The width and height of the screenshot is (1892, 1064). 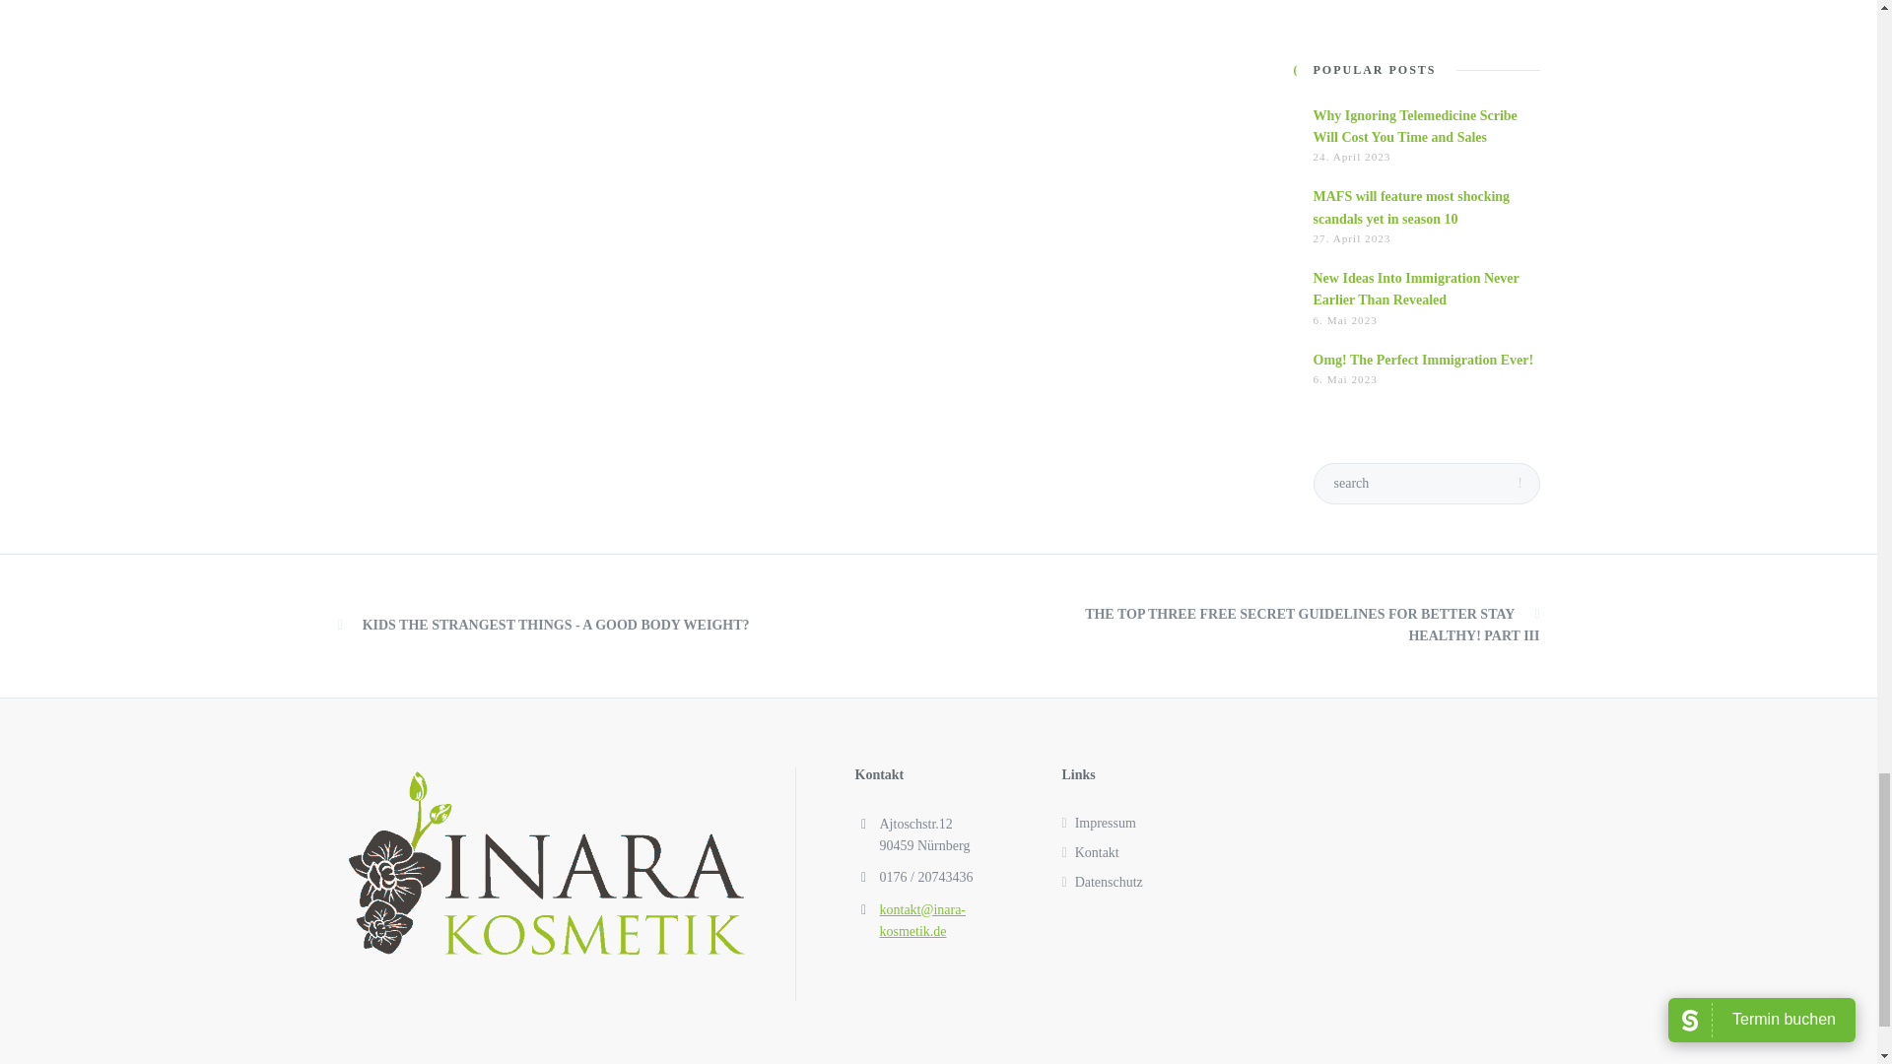 What do you see at coordinates (1411, 207) in the screenshot?
I see `MAFS will feature most shocking scandals yet in season 10` at bounding box center [1411, 207].